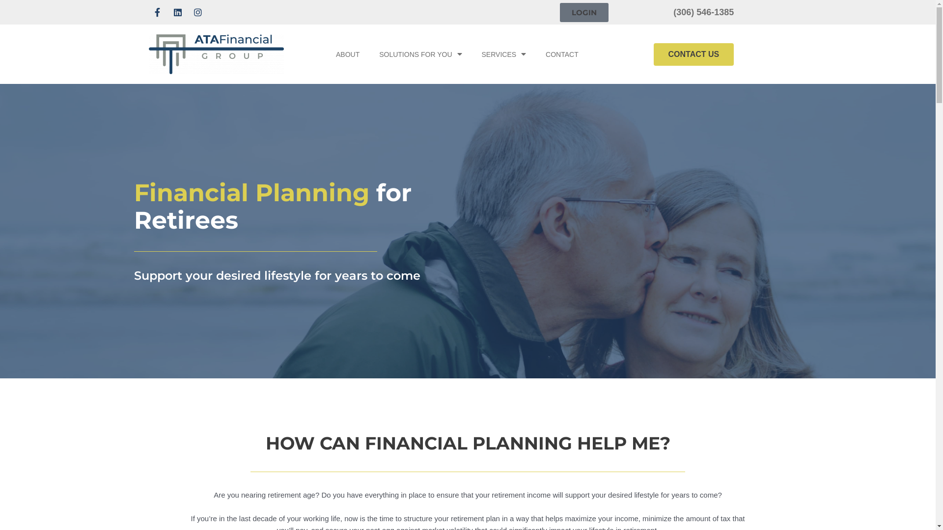  What do you see at coordinates (348, 54) in the screenshot?
I see `ABOUT` at bounding box center [348, 54].